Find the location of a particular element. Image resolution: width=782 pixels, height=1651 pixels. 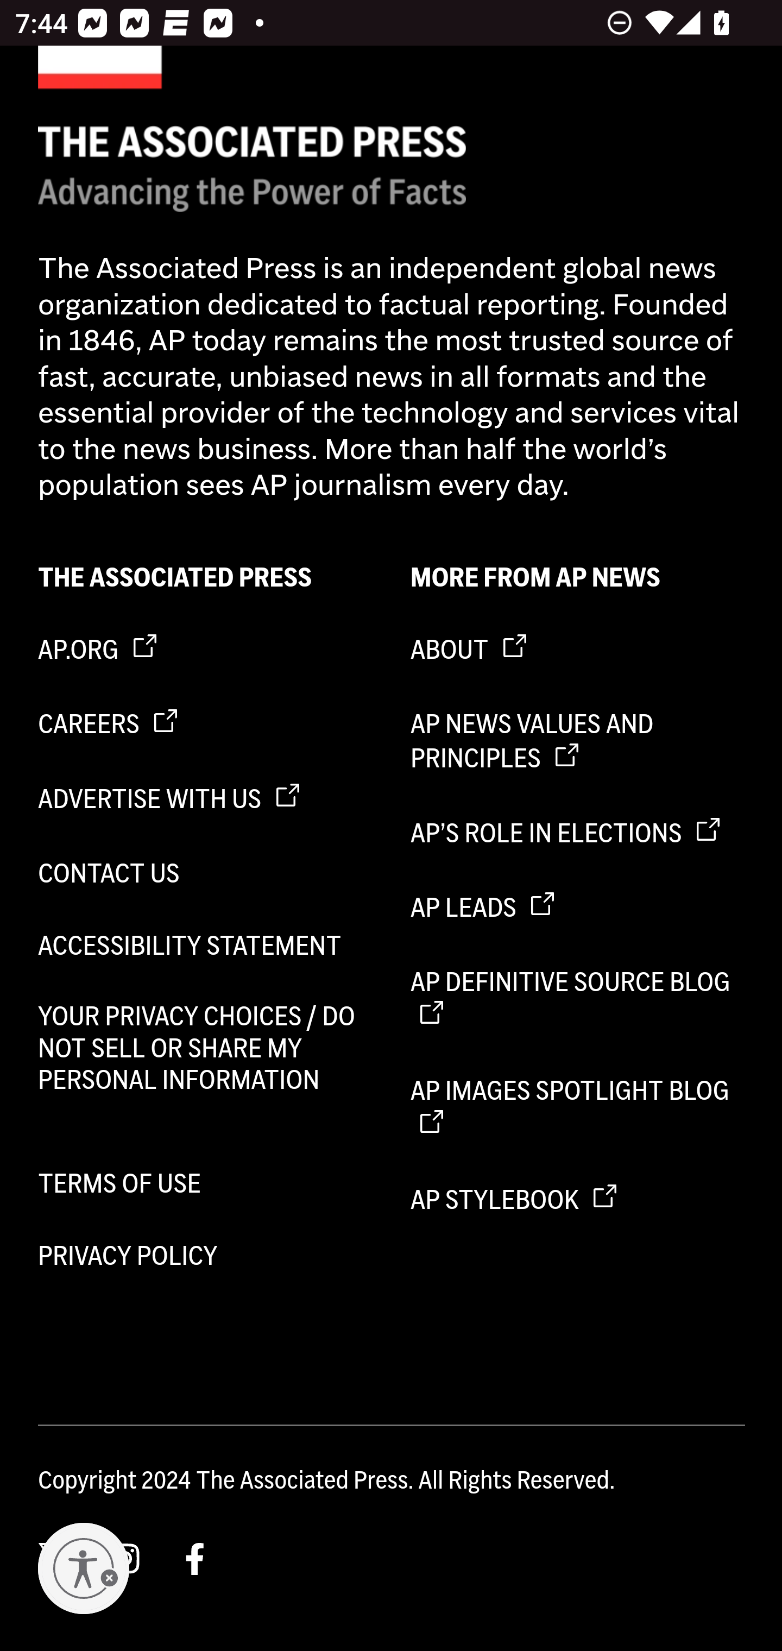

AP’S ROLE IN ELECTIONS  is located at coordinates (579, 833).